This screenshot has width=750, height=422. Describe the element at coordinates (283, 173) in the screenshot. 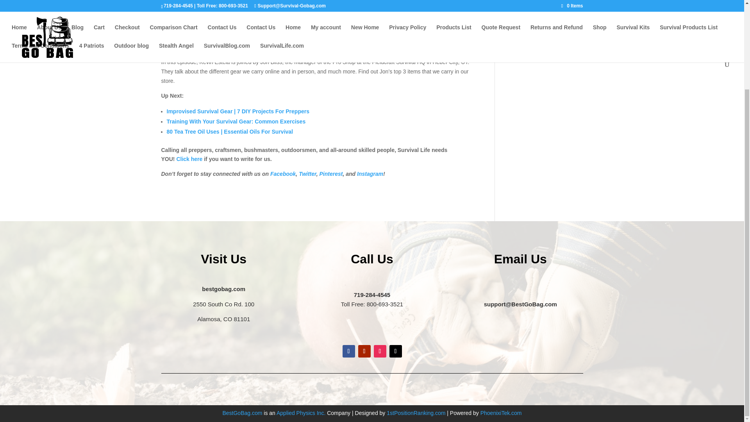

I see `Facebook` at that location.